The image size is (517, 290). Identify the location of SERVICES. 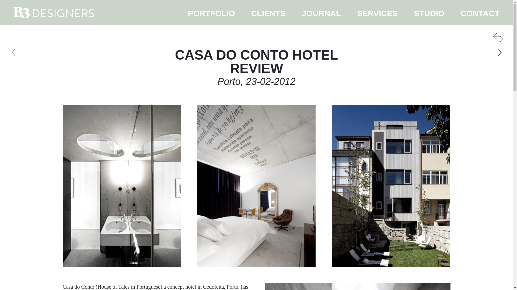
(378, 12).